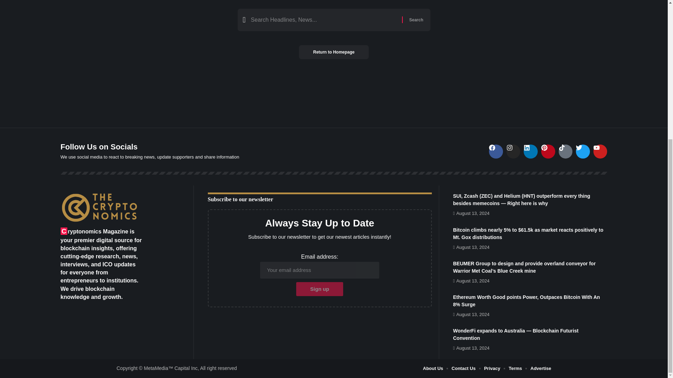 Image resolution: width=673 pixels, height=378 pixels. What do you see at coordinates (416, 20) in the screenshot?
I see `Search` at bounding box center [416, 20].